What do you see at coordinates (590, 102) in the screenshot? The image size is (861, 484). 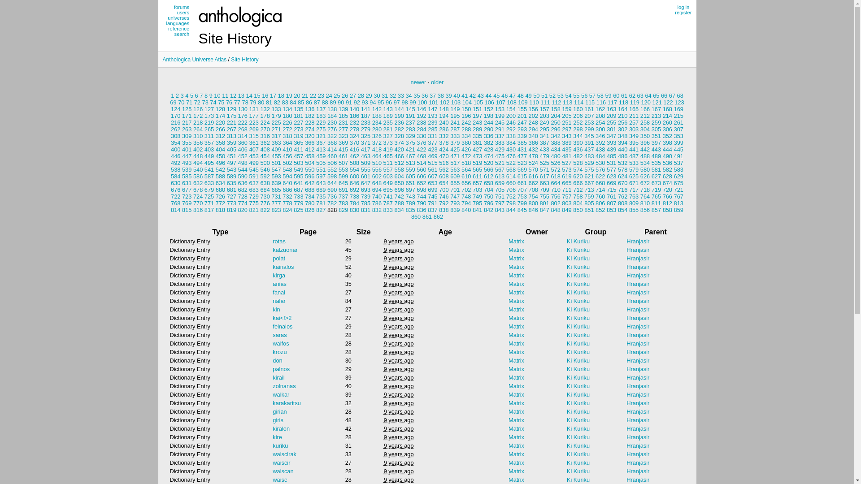 I see `115` at bounding box center [590, 102].